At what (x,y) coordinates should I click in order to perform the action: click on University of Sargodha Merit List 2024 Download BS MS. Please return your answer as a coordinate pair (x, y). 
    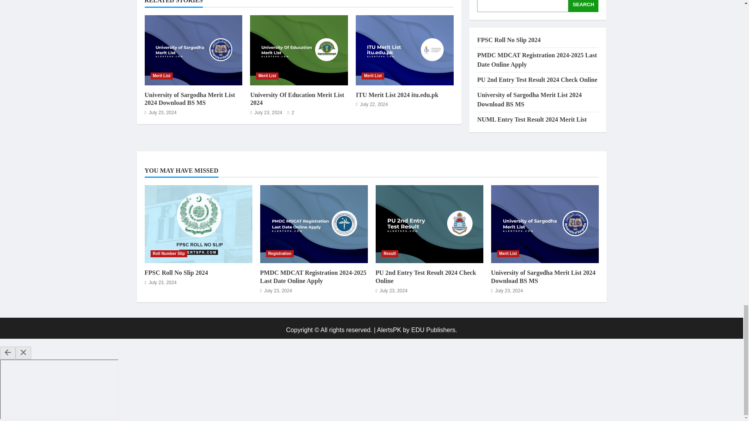
    Looking at the image, I should click on (193, 50).